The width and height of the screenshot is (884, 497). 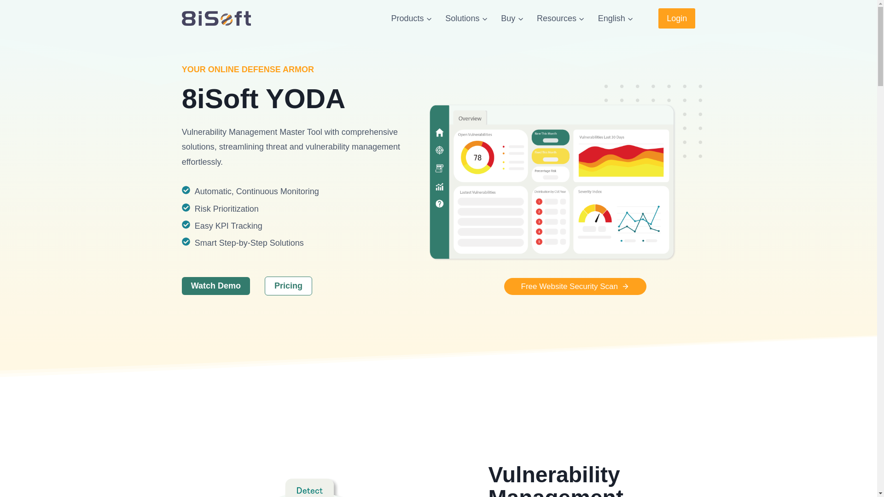 I want to click on Free Website Security Scan, so click(x=575, y=286).